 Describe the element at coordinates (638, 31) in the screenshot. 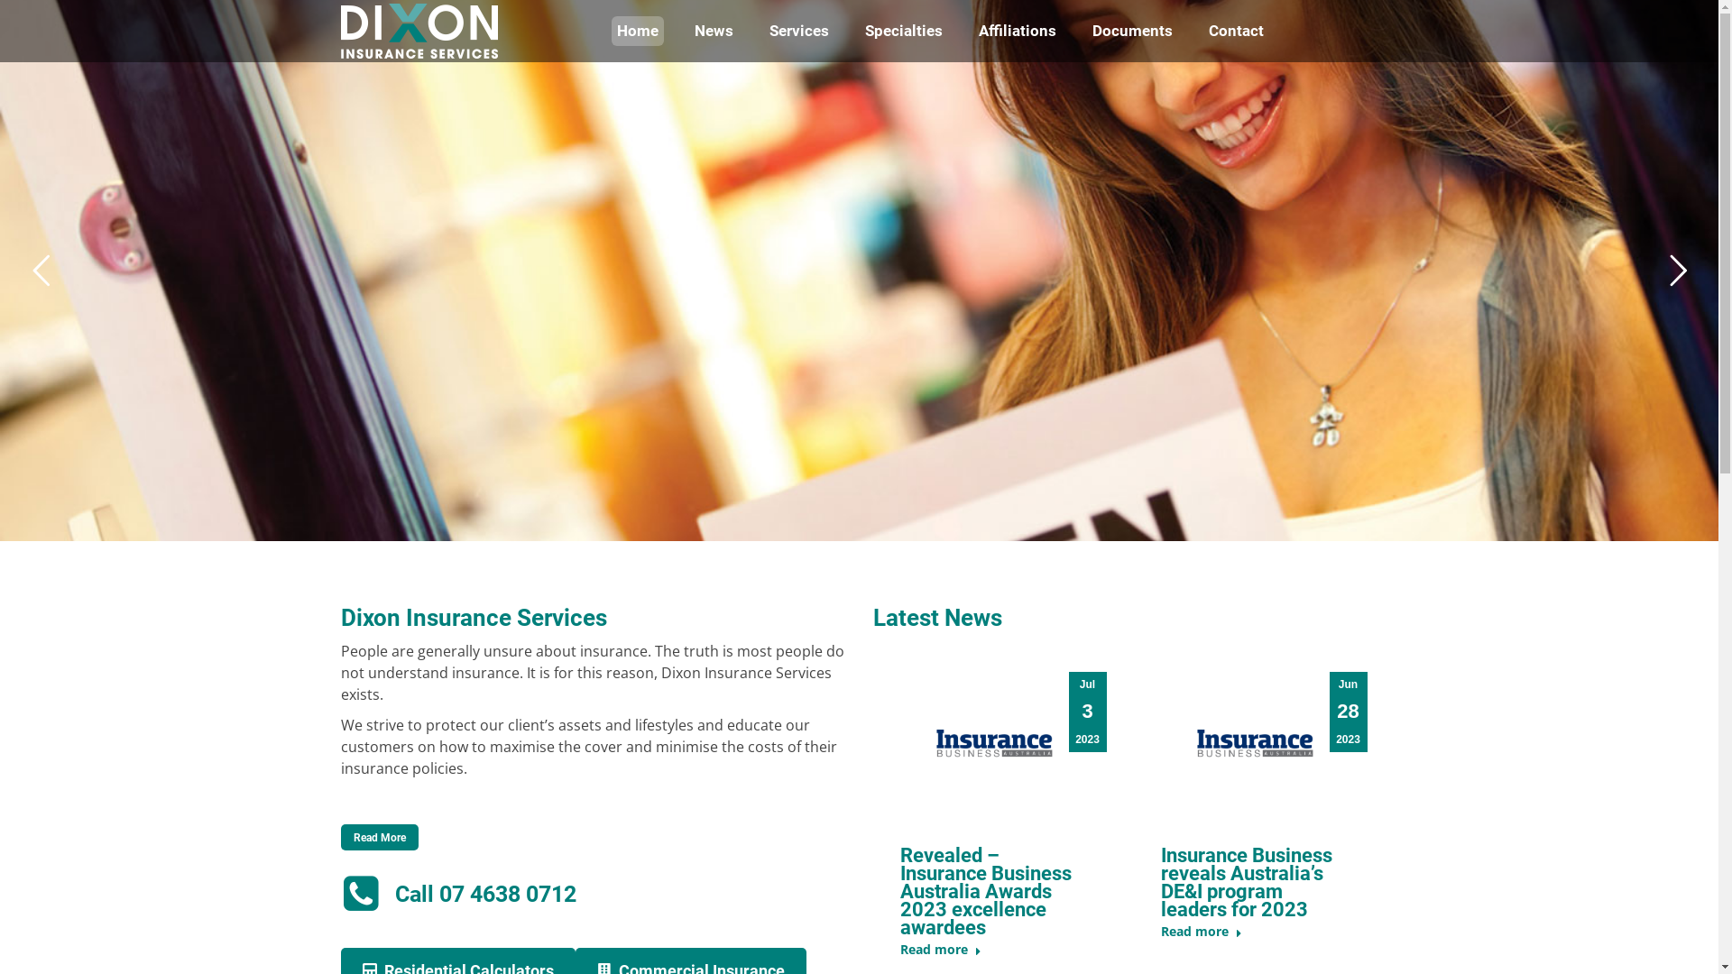

I see `Home` at that location.